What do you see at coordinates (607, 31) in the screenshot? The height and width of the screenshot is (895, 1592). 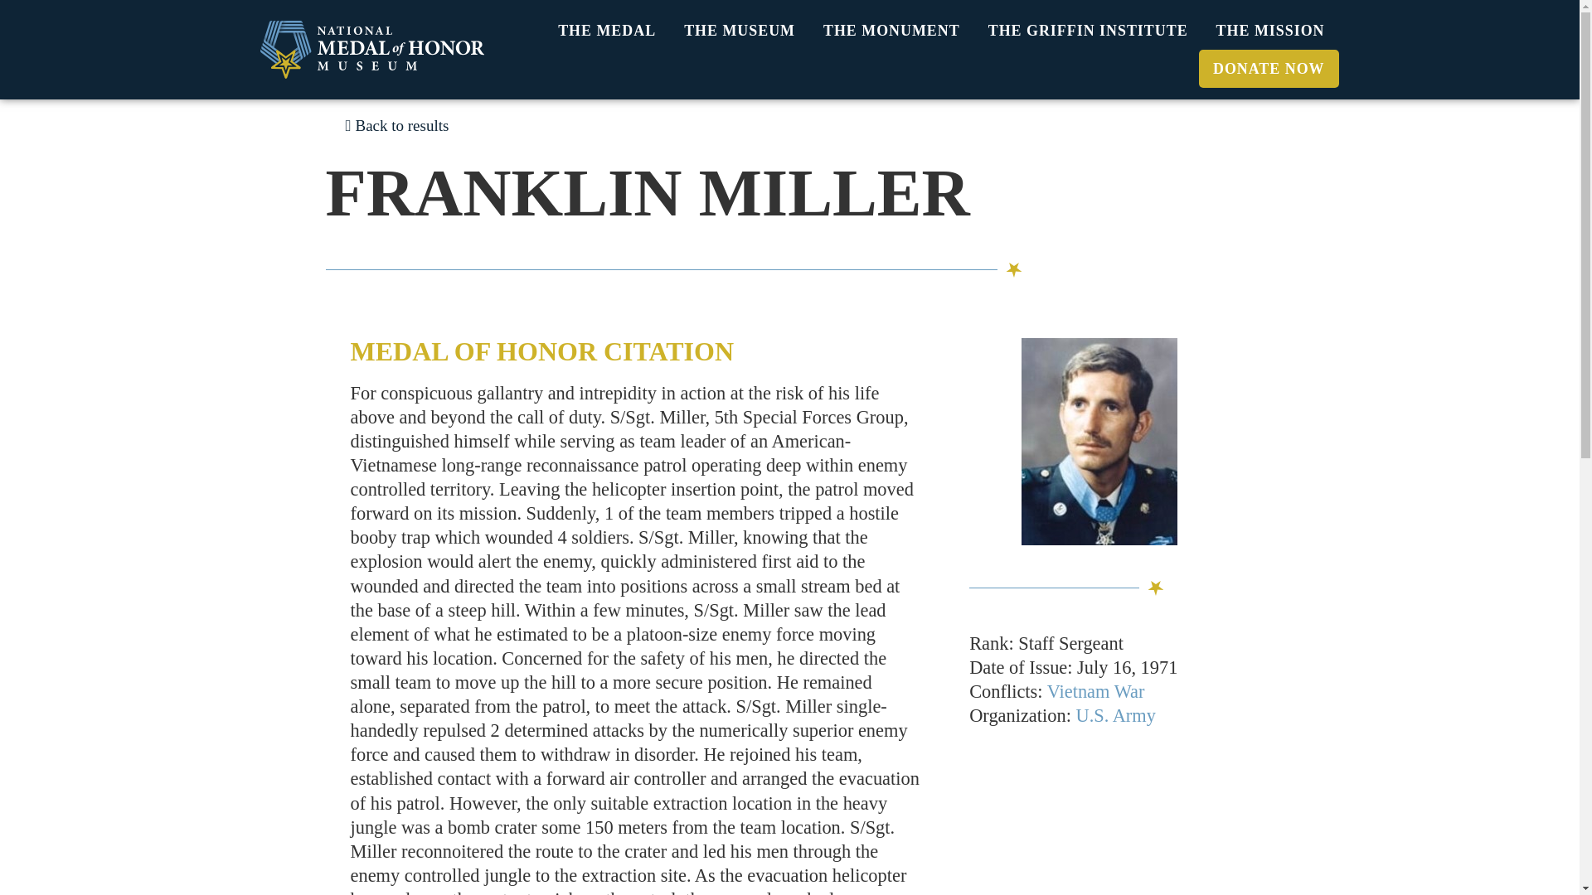 I see `THE MEDAL` at bounding box center [607, 31].